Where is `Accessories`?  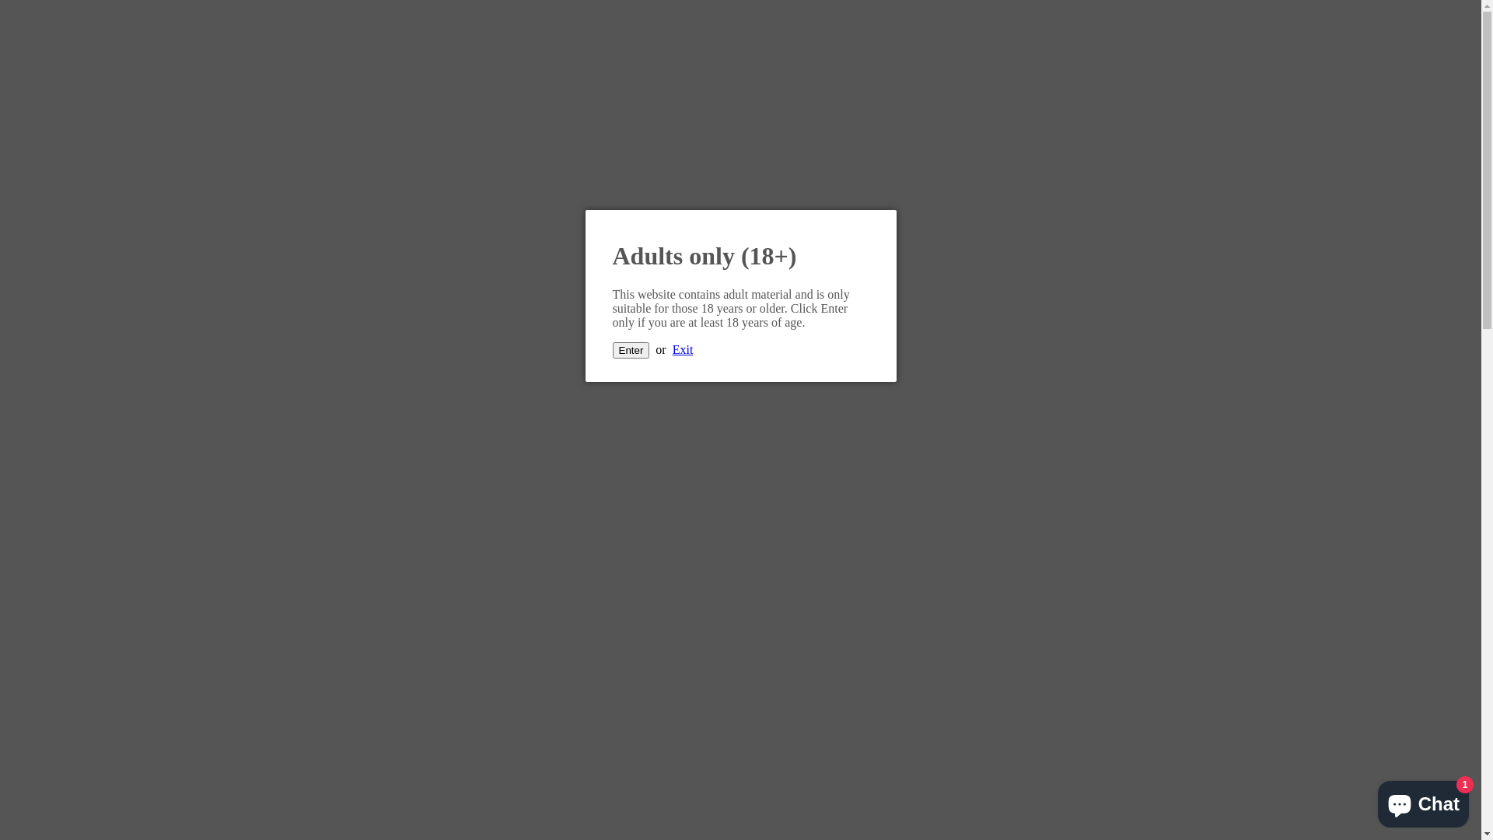
Accessories is located at coordinates (98, 596).